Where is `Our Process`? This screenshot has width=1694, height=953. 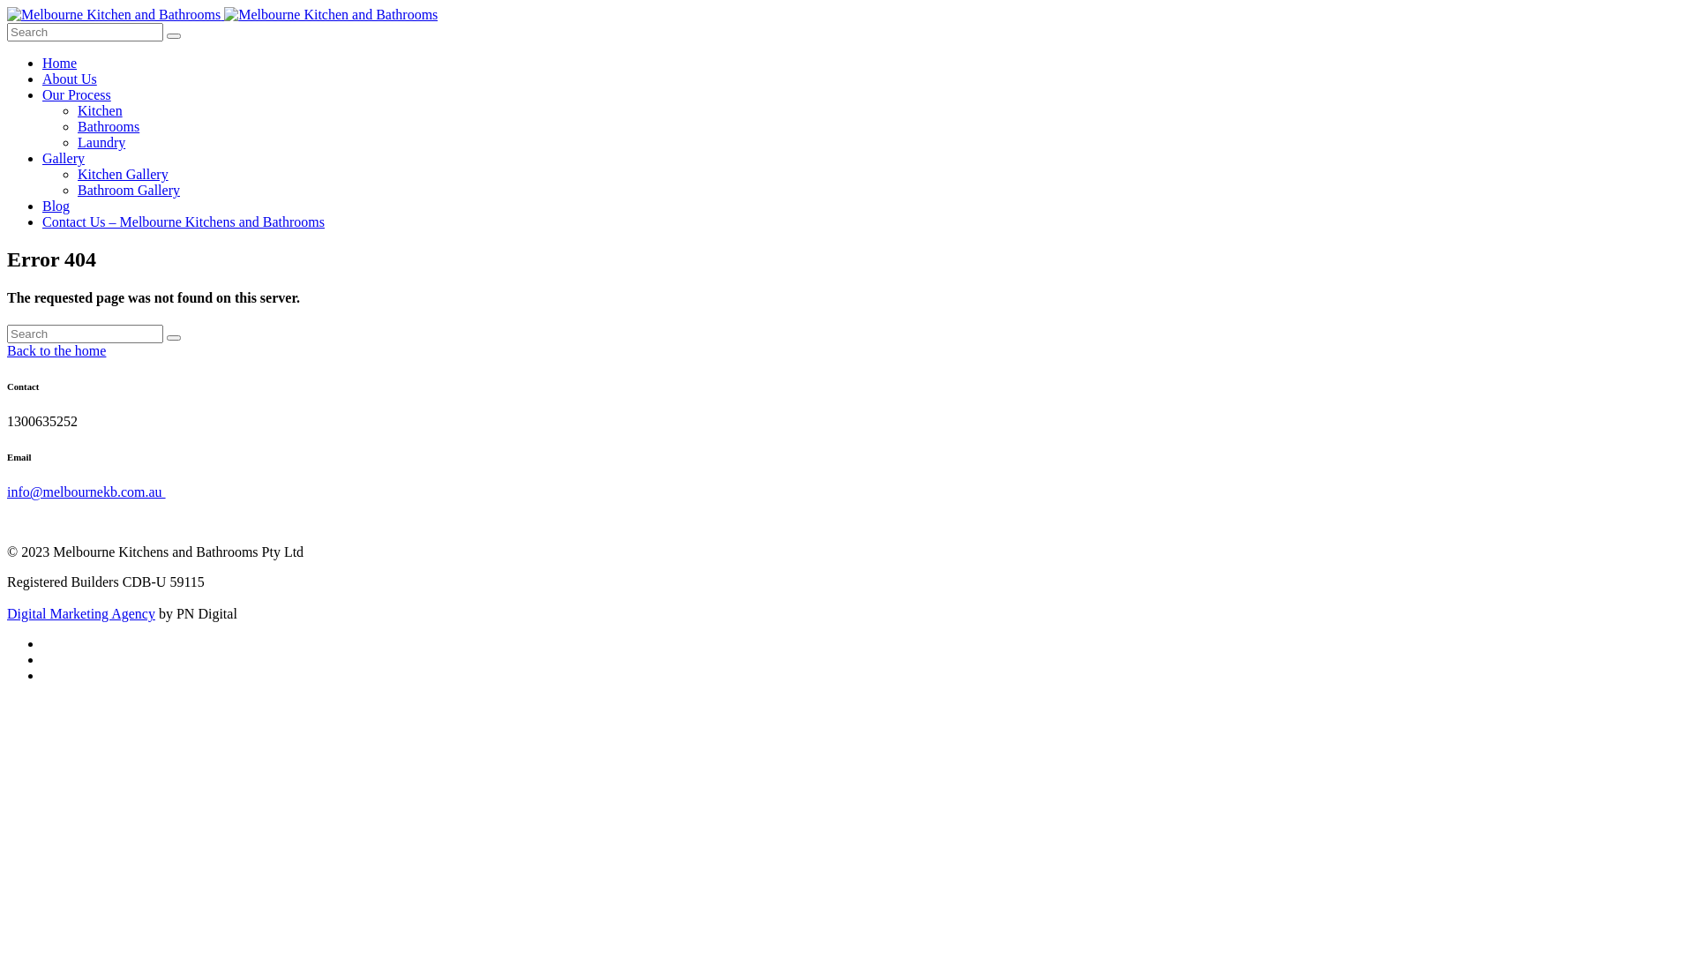 Our Process is located at coordinates (77, 95).